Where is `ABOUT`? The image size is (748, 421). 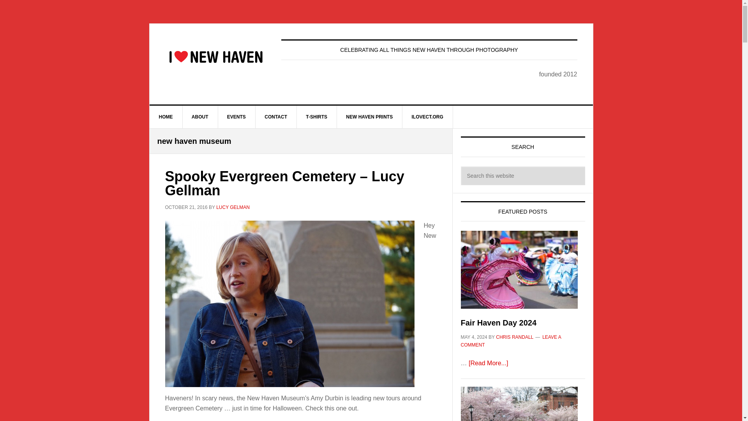
ABOUT is located at coordinates (200, 117).